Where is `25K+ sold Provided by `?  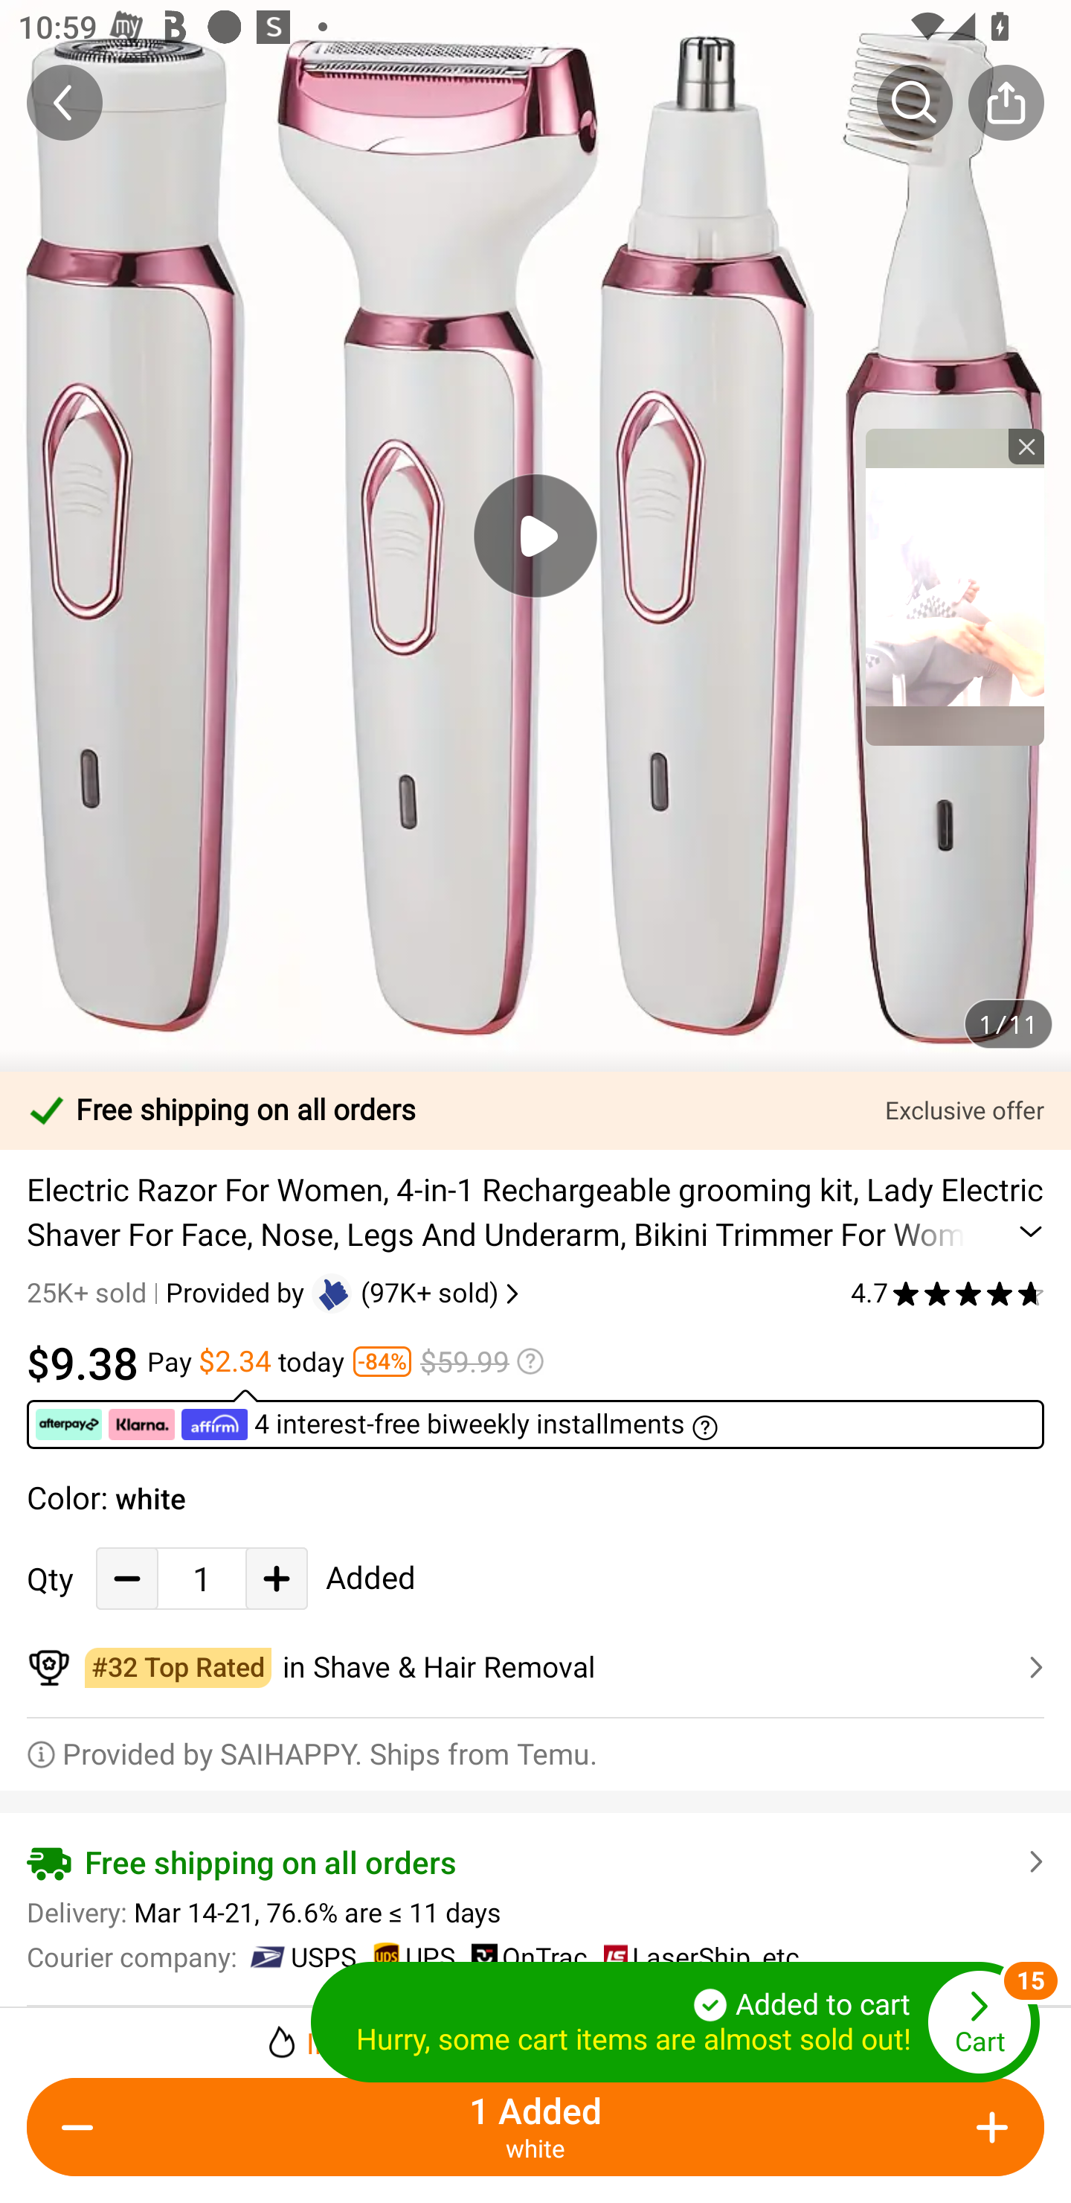 25K+ sold Provided by  is located at coordinates (170, 1293).